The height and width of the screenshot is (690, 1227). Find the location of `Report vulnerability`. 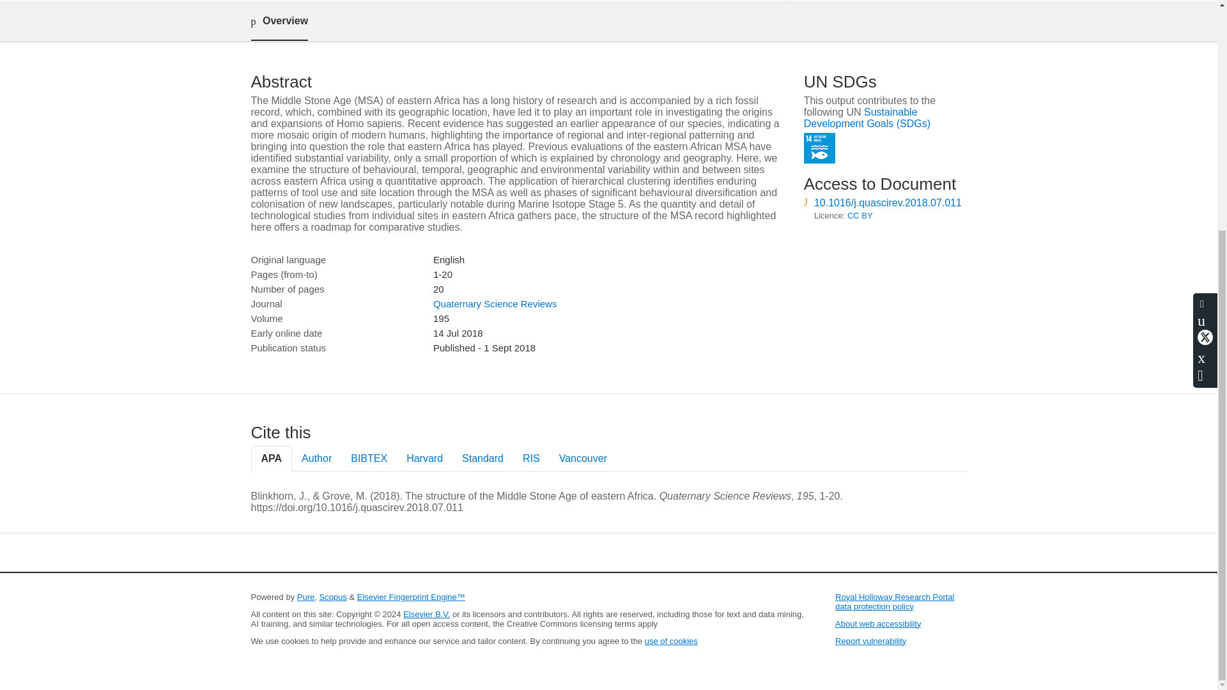

Report vulnerability is located at coordinates (870, 640).